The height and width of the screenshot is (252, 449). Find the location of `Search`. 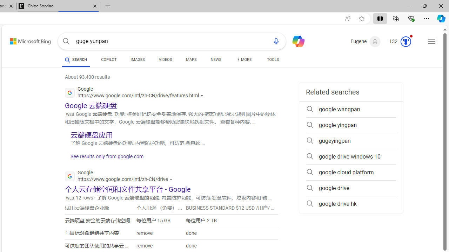

Search is located at coordinates (66, 41).